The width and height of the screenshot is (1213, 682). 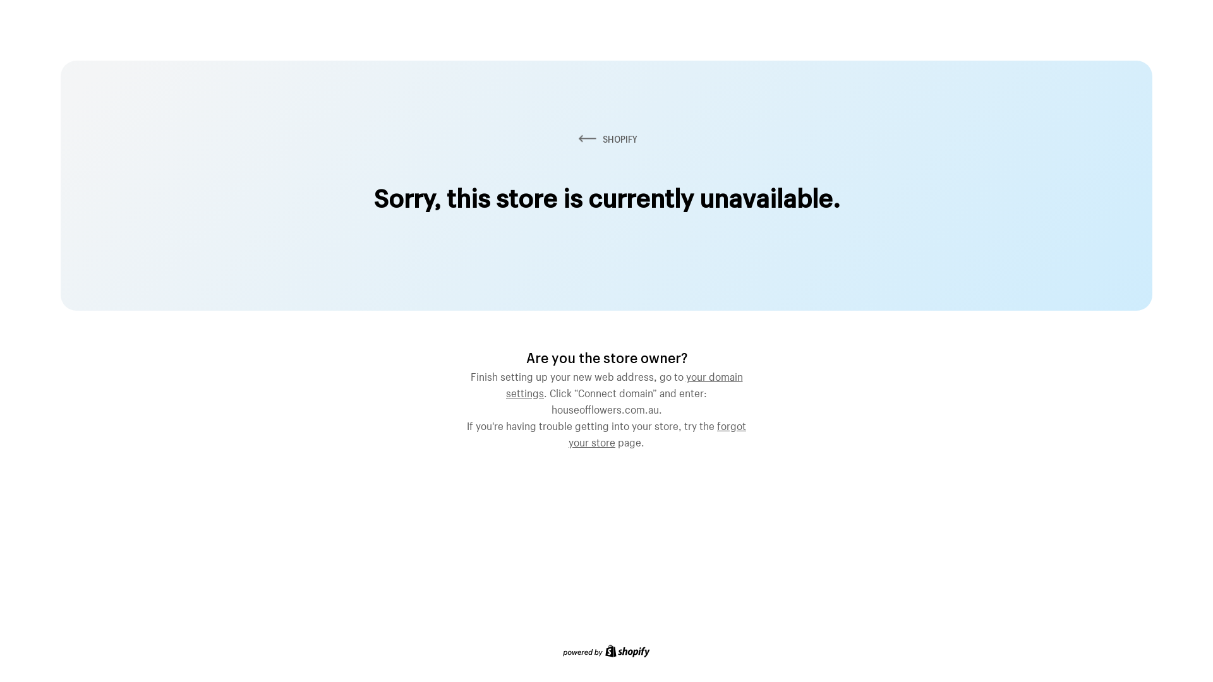 What do you see at coordinates (624, 383) in the screenshot?
I see `your domain settings` at bounding box center [624, 383].